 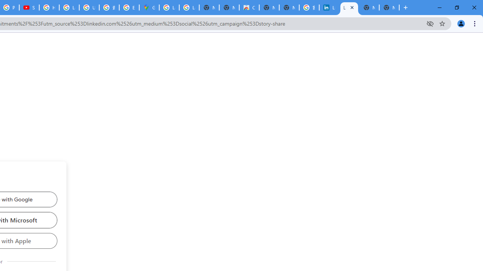 I want to click on Explore new street-level details - Google Maps Help, so click(x=129, y=8).